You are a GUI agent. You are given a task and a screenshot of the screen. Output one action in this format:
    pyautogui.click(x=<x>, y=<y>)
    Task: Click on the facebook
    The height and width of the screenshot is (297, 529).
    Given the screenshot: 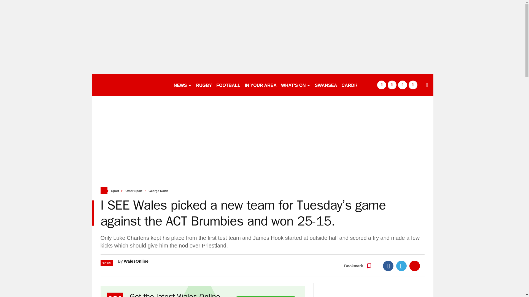 What is the action you would take?
    pyautogui.click(x=381, y=85)
    